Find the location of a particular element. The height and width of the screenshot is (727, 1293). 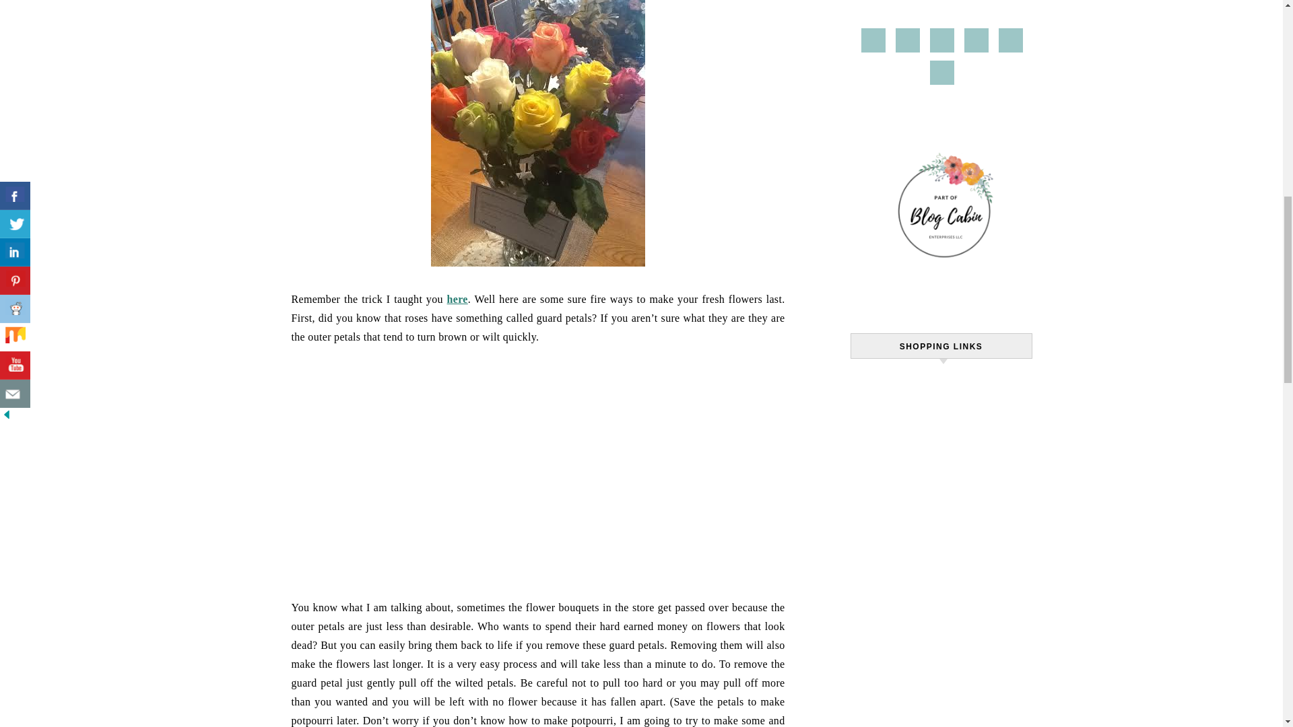

teacher sweatshirts is located at coordinates (904, 380).